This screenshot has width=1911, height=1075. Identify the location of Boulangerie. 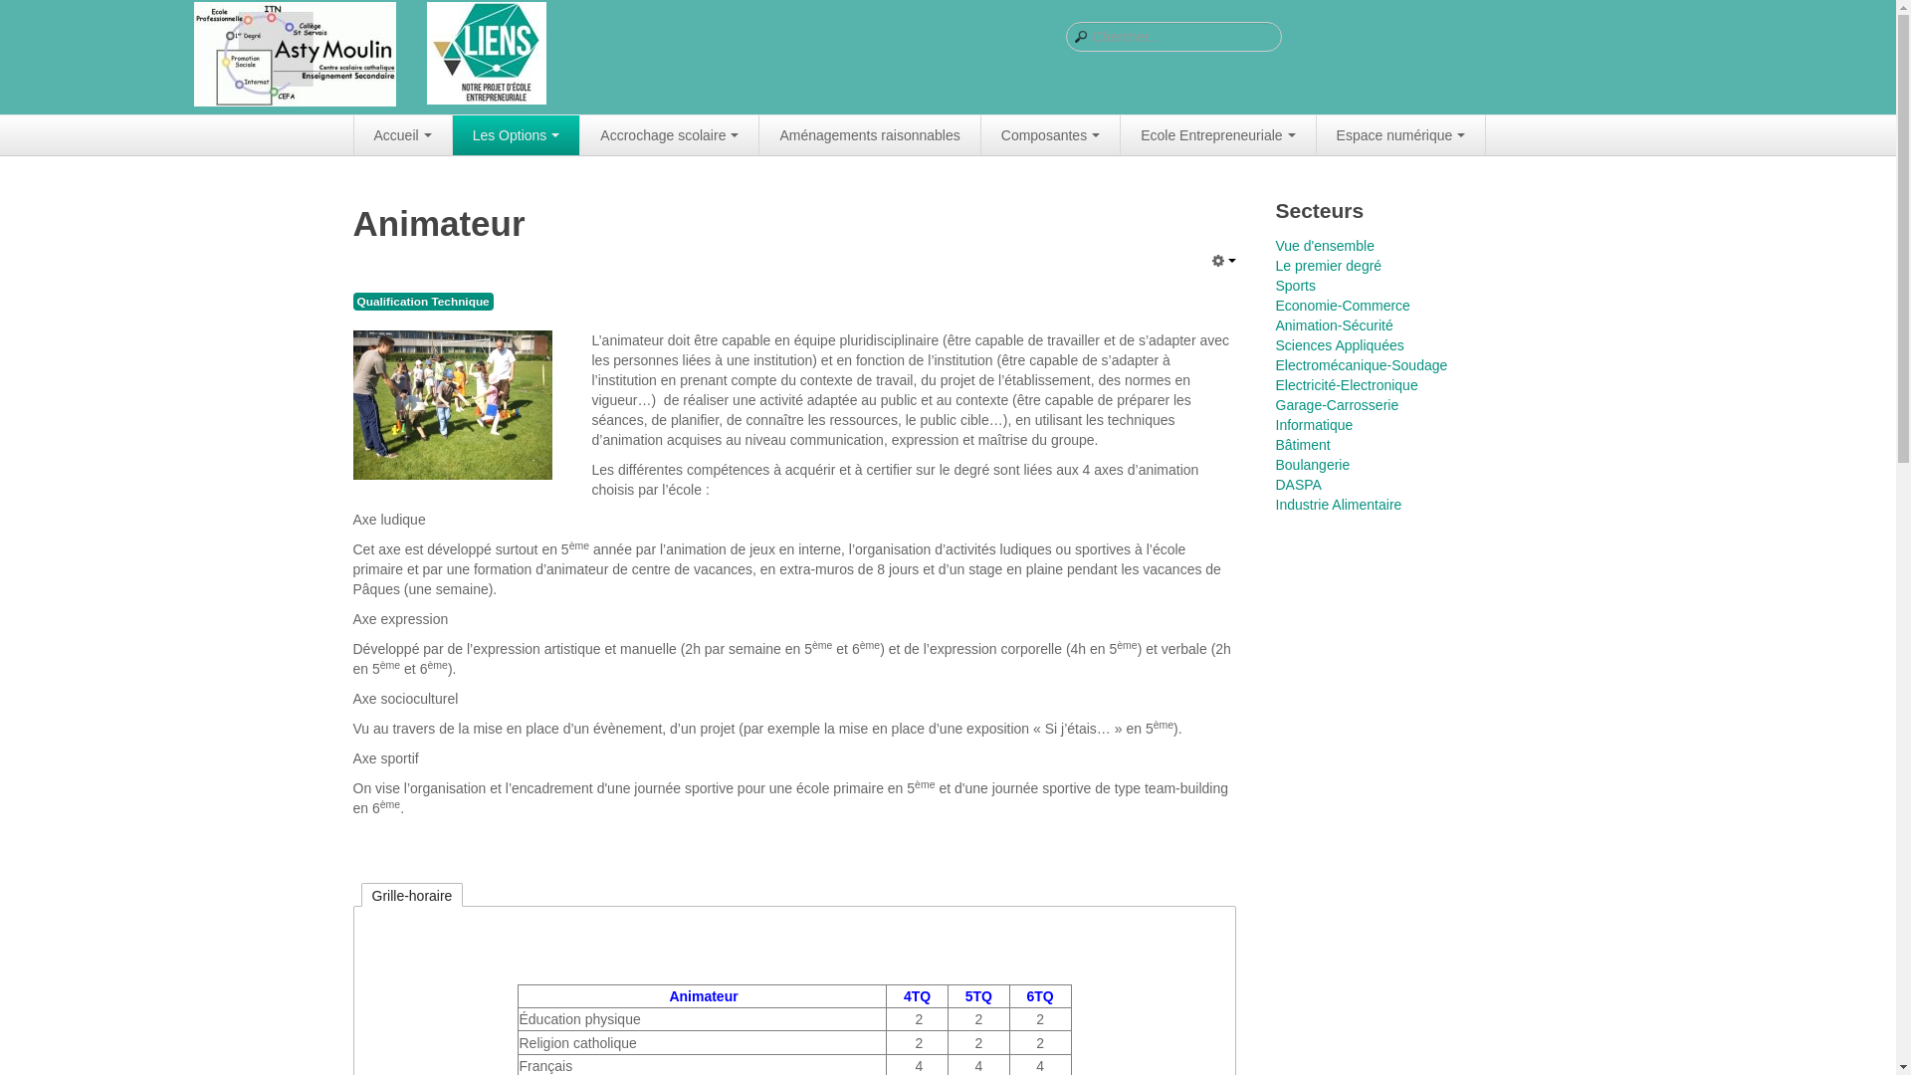
(1409, 465).